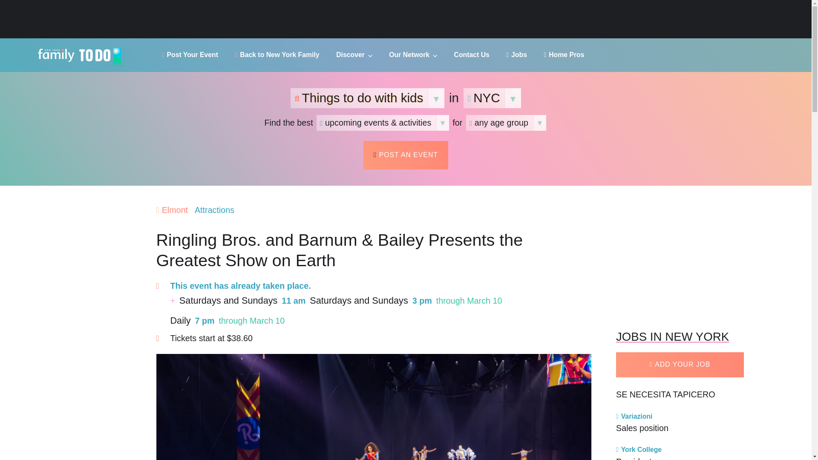 This screenshot has width=818, height=460. What do you see at coordinates (564, 55) in the screenshot?
I see `Home Pros` at bounding box center [564, 55].